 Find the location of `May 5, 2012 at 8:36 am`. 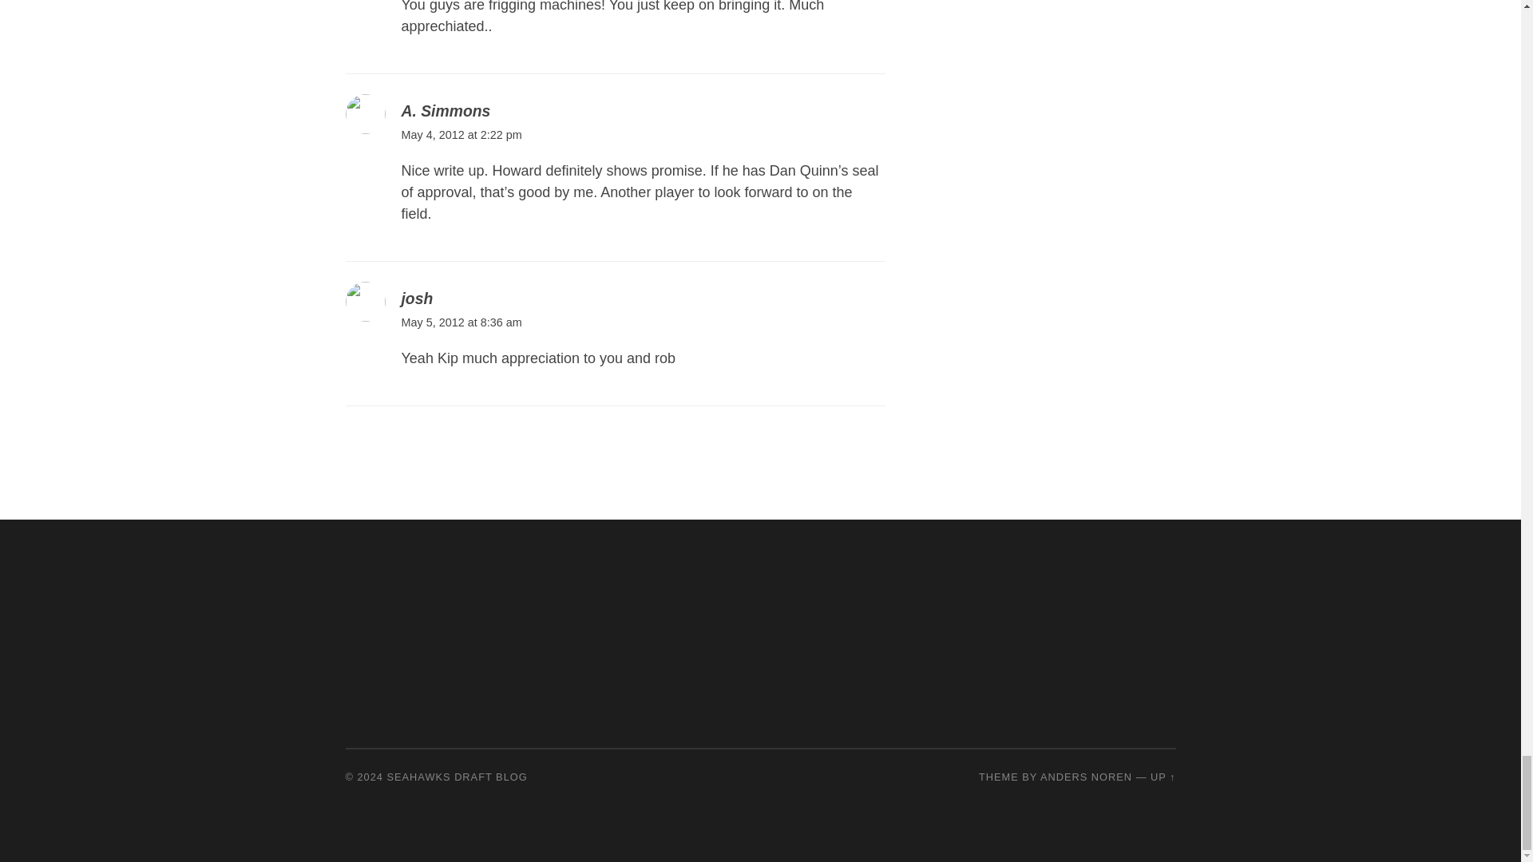

May 5, 2012 at 8:36 am is located at coordinates (460, 322).